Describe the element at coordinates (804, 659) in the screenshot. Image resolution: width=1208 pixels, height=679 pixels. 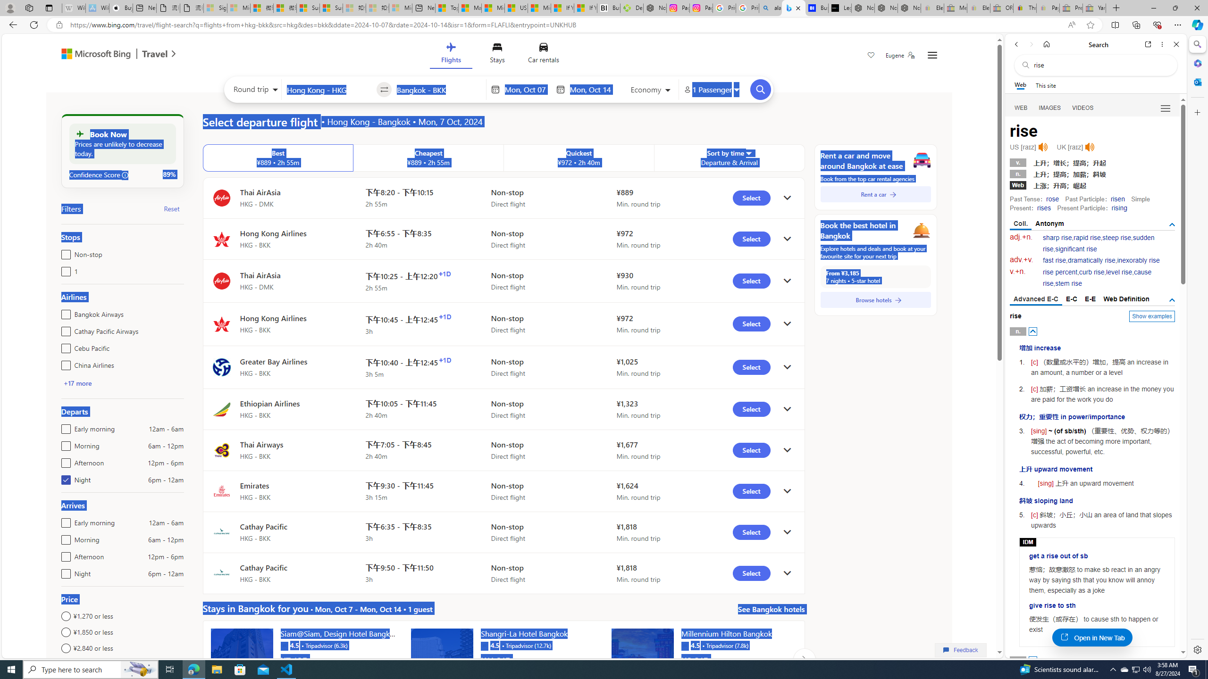
I see `Click to scroll right` at that location.